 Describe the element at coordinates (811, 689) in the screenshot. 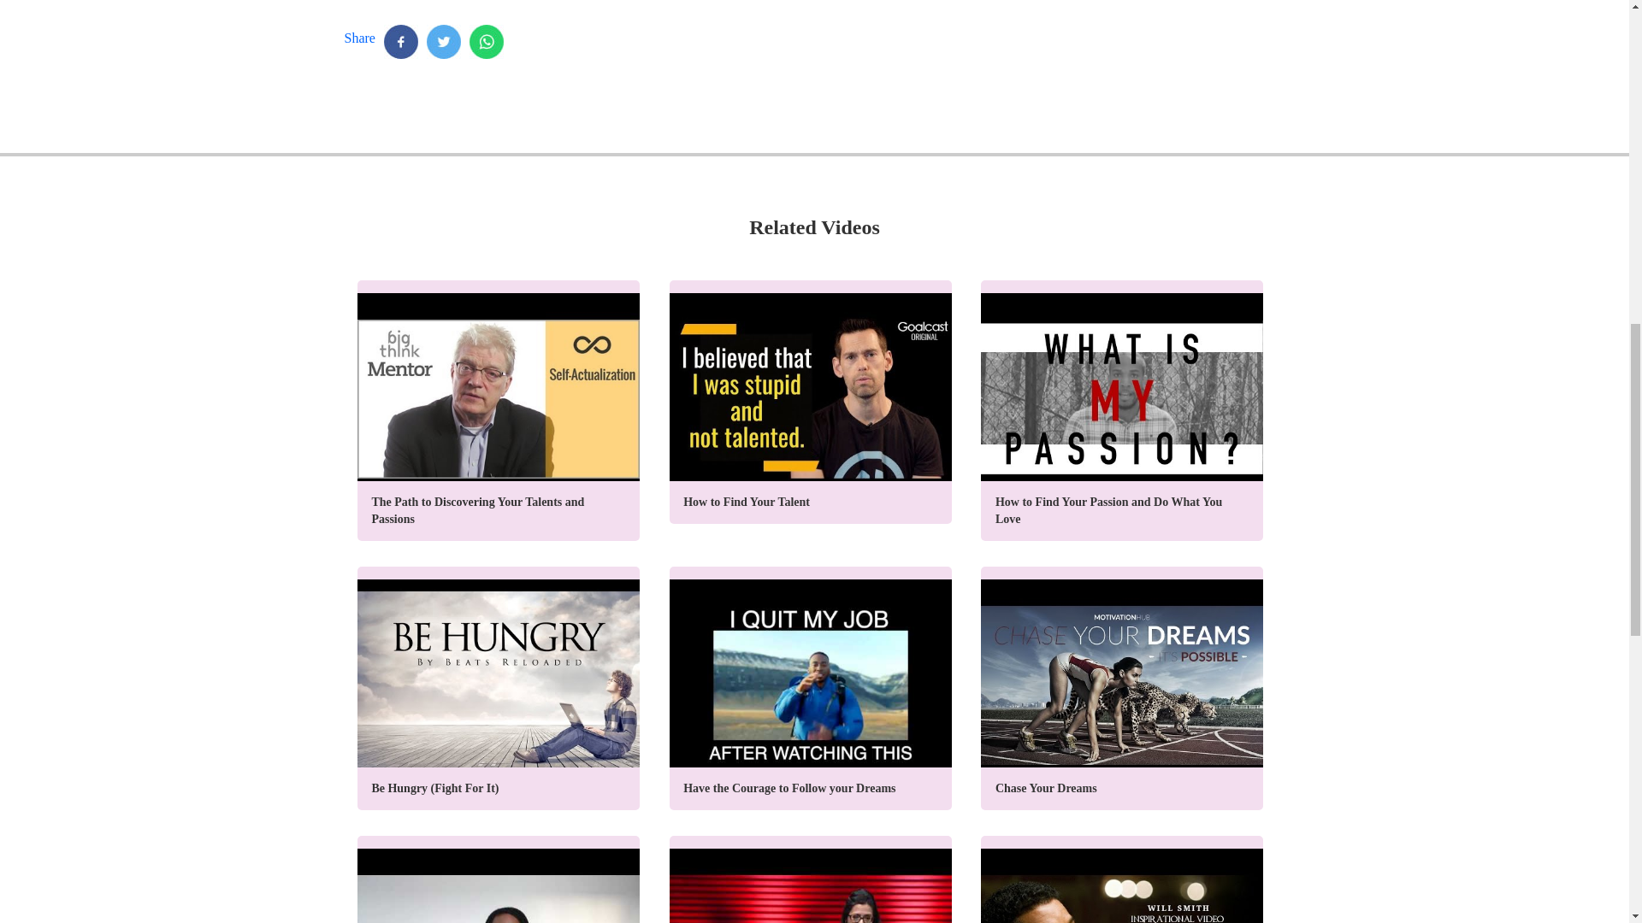

I see `Have the Courage to Follow your Dreams` at that location.